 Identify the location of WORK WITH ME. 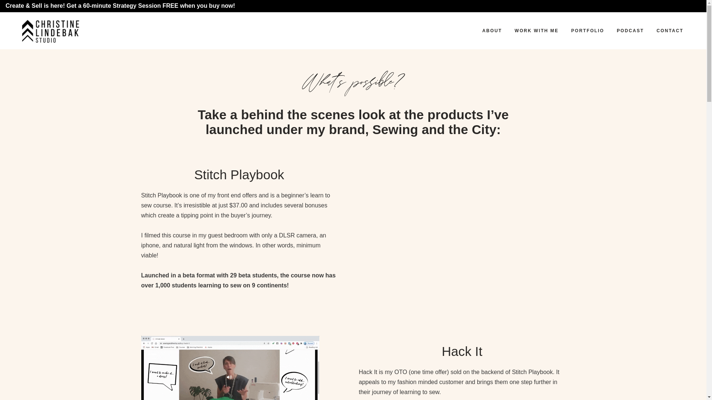
(537, 30).